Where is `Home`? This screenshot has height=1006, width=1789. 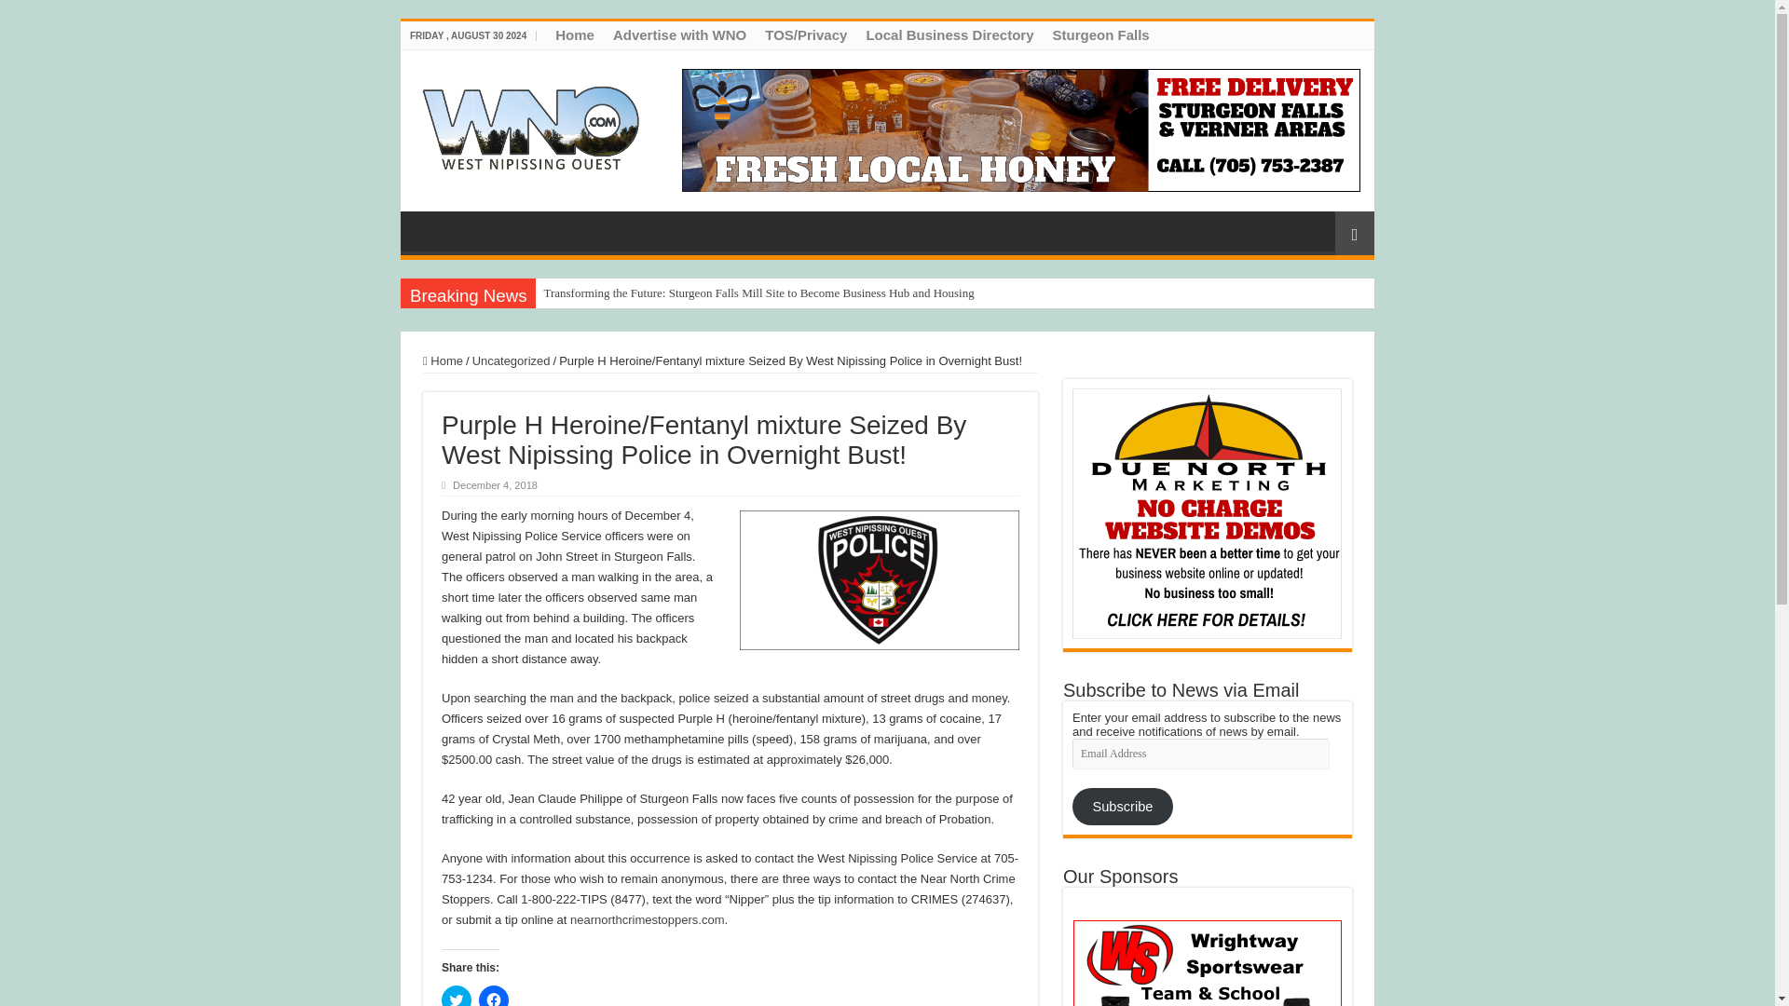 Home is located at coordinates (574, 34).